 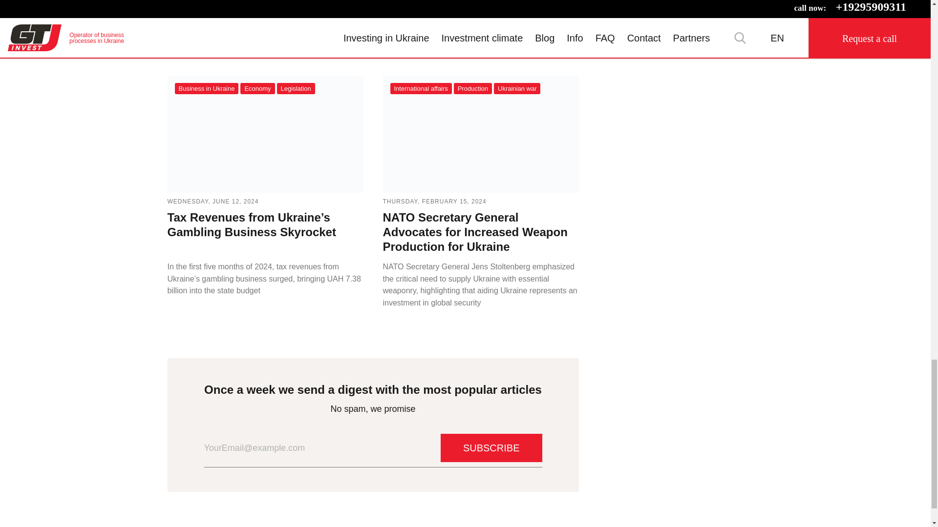 What do you see at coordinates (257, 88) in the screenshot?
I see `Economy` at bounding box center [257, 88].